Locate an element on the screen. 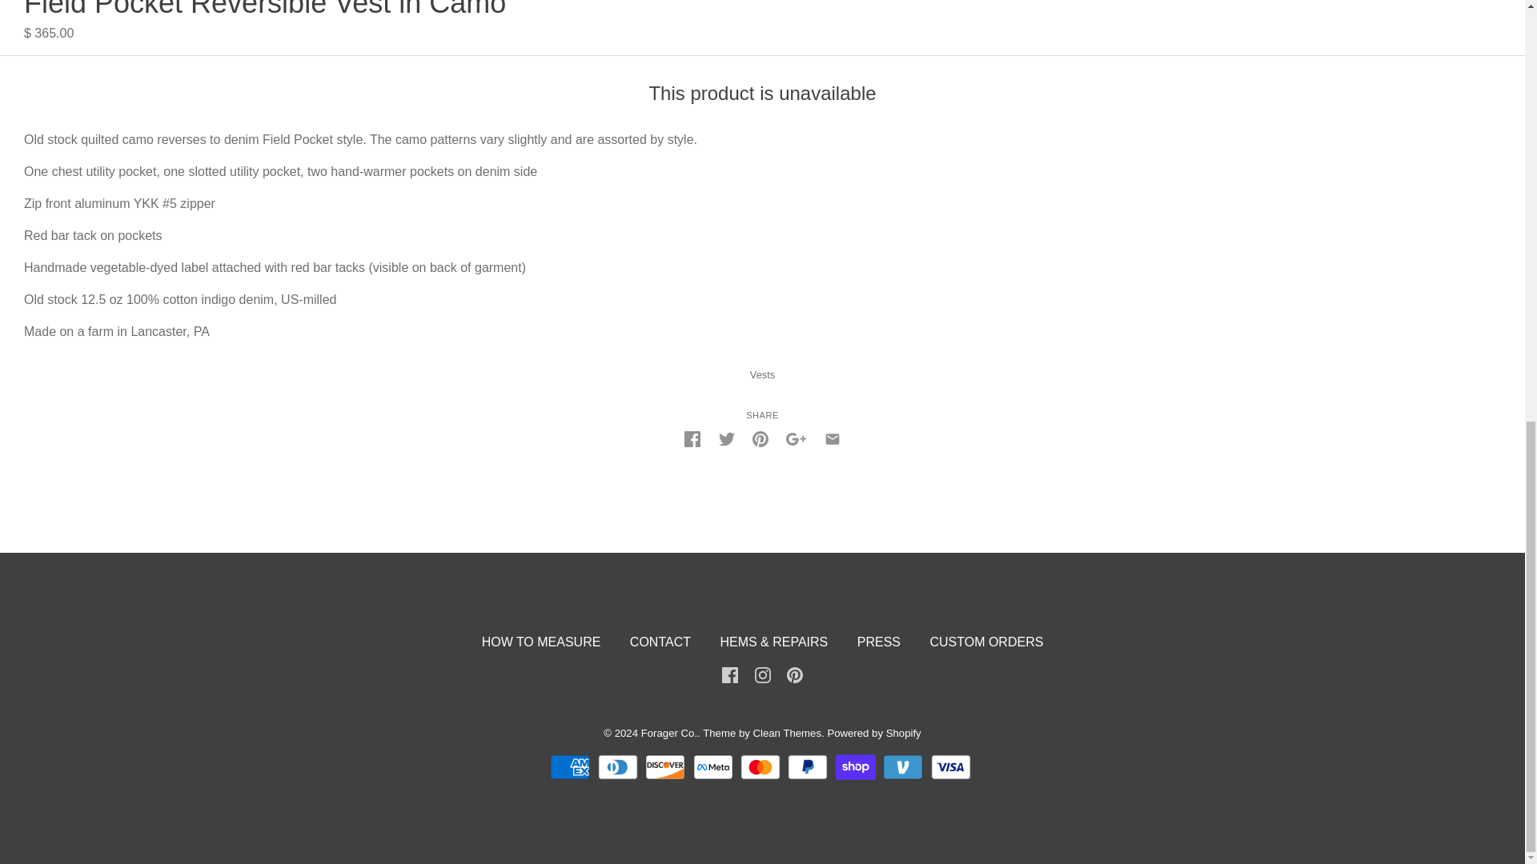  GooglePlus is located at coordinates (796, 437).